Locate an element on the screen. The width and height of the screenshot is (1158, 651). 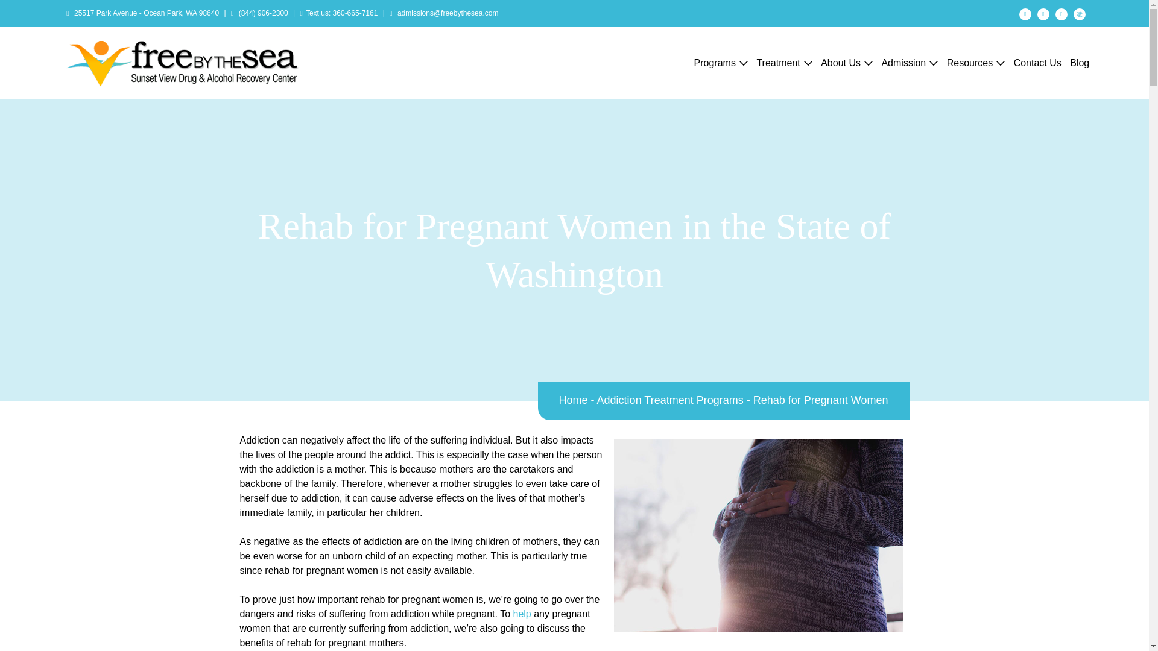
Go to Free by the Sea. is located at coordinates (574, 400).